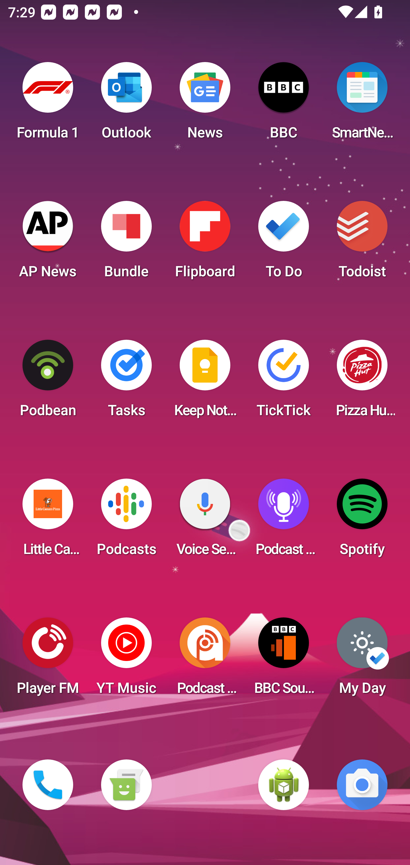 The width and height of the screenshot is (410, 865). What do you see at coordinates (362, 785) in the screenshot?
I see `Camera` at bounding box center [362, 785].